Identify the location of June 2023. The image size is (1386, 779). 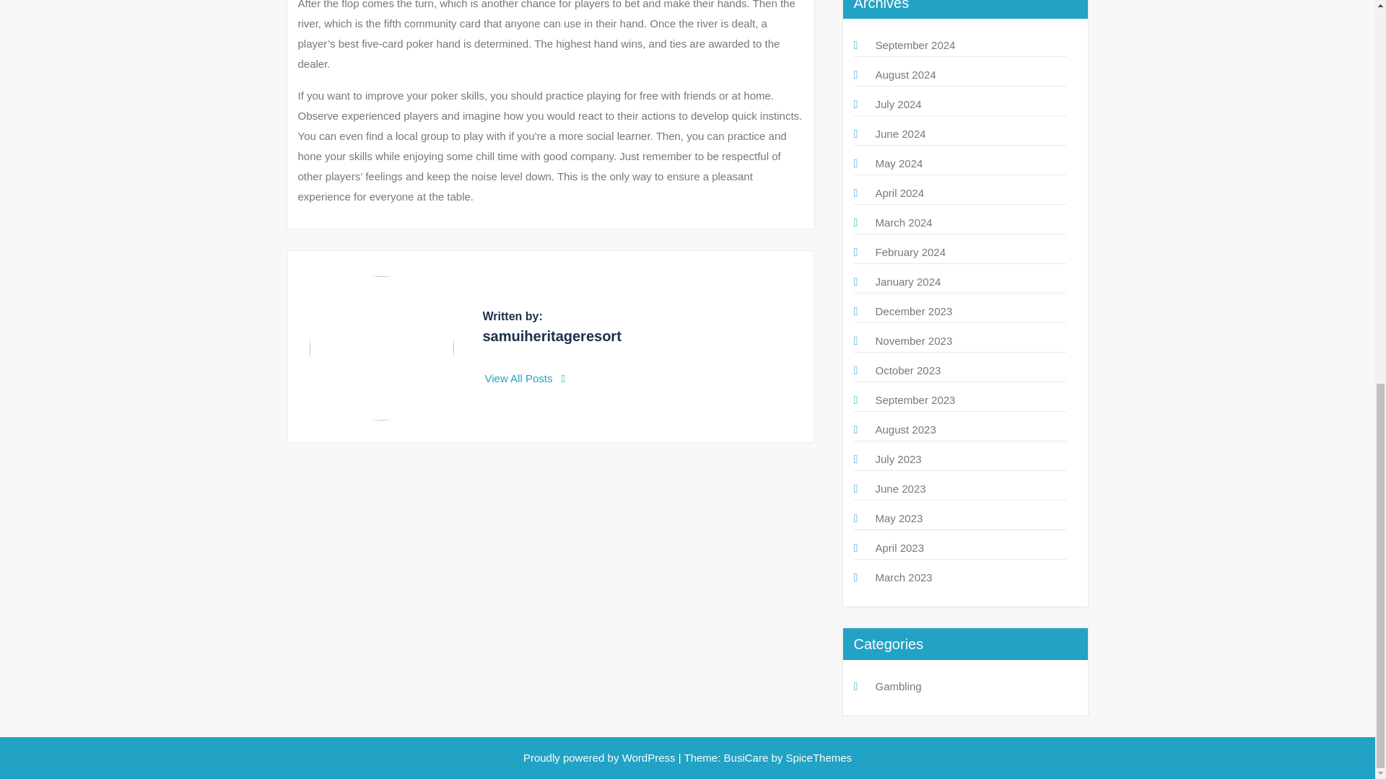
(899, 488).